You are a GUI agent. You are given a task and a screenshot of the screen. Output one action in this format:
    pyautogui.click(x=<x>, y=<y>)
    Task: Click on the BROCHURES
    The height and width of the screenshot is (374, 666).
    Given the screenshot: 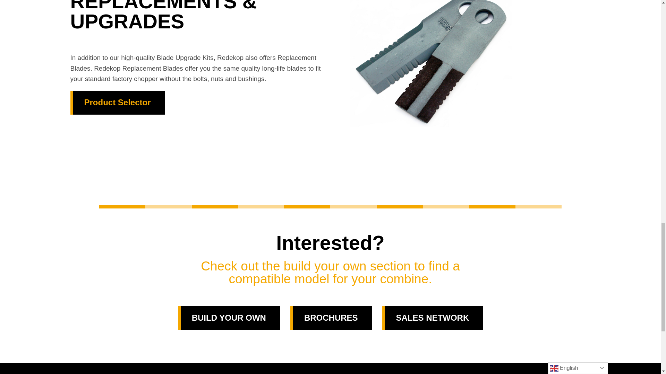 What is the action you would take?
    pyautogui.click(x=331, y=318)
    